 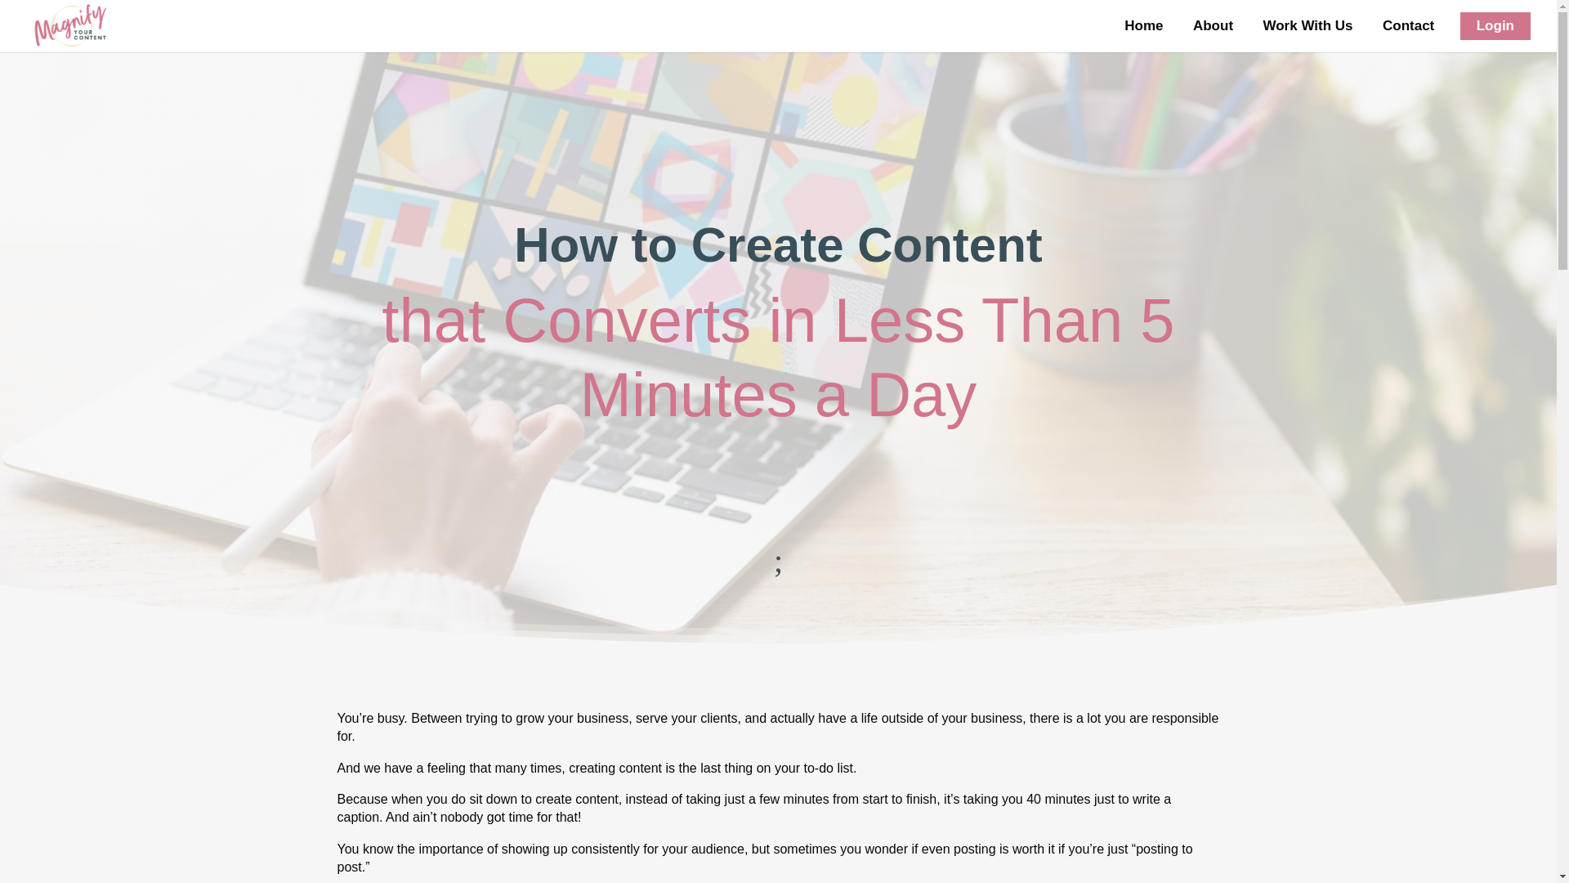 What do you see at coordinates (1143, 26) in the screenshot?
I see `Home` at bounding box center [1143, 26].